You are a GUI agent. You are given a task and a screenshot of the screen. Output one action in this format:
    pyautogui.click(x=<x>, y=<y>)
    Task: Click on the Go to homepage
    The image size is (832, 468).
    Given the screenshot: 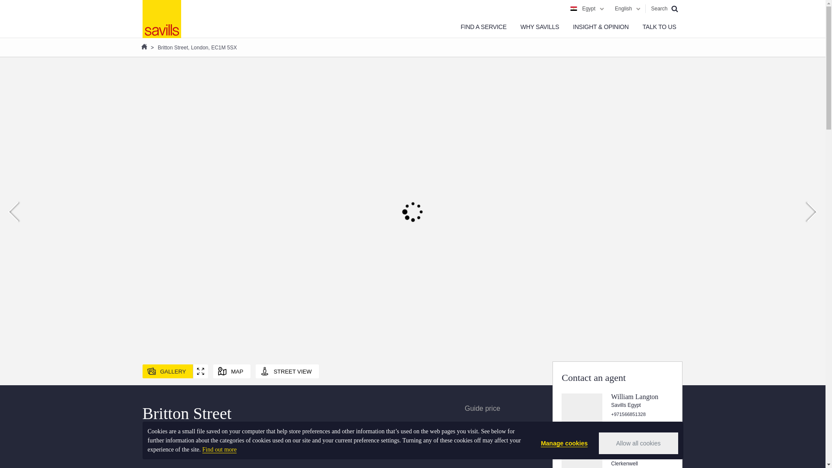 What is the action you would take?
    pyautogui.click(x=161, y=19)
    